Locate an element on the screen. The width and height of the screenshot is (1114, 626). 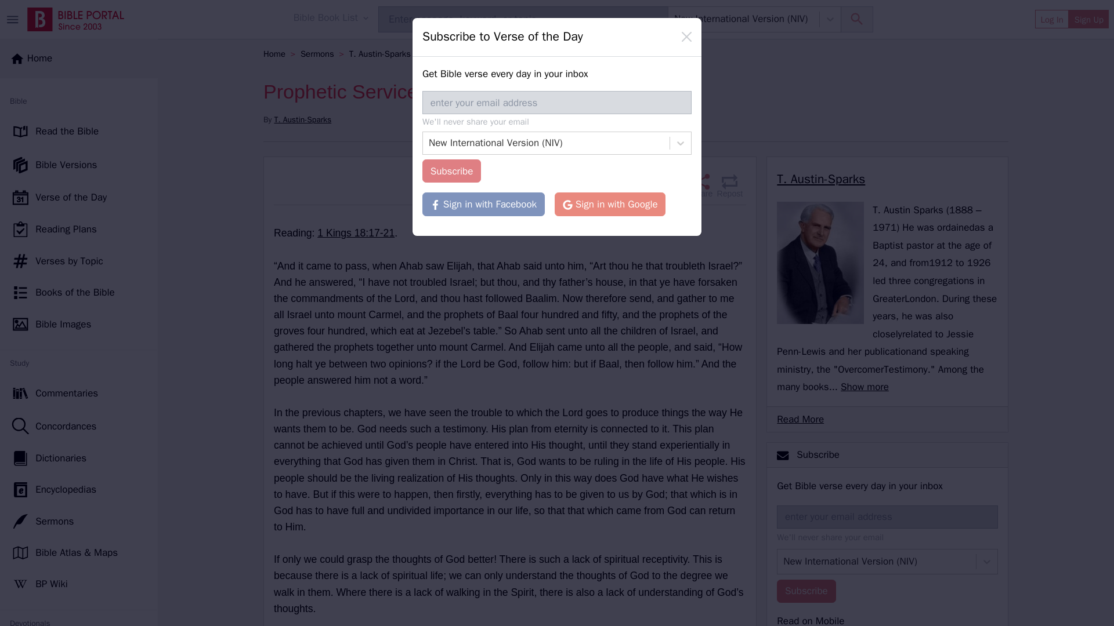
Amen is located at coordinates (672, 185).